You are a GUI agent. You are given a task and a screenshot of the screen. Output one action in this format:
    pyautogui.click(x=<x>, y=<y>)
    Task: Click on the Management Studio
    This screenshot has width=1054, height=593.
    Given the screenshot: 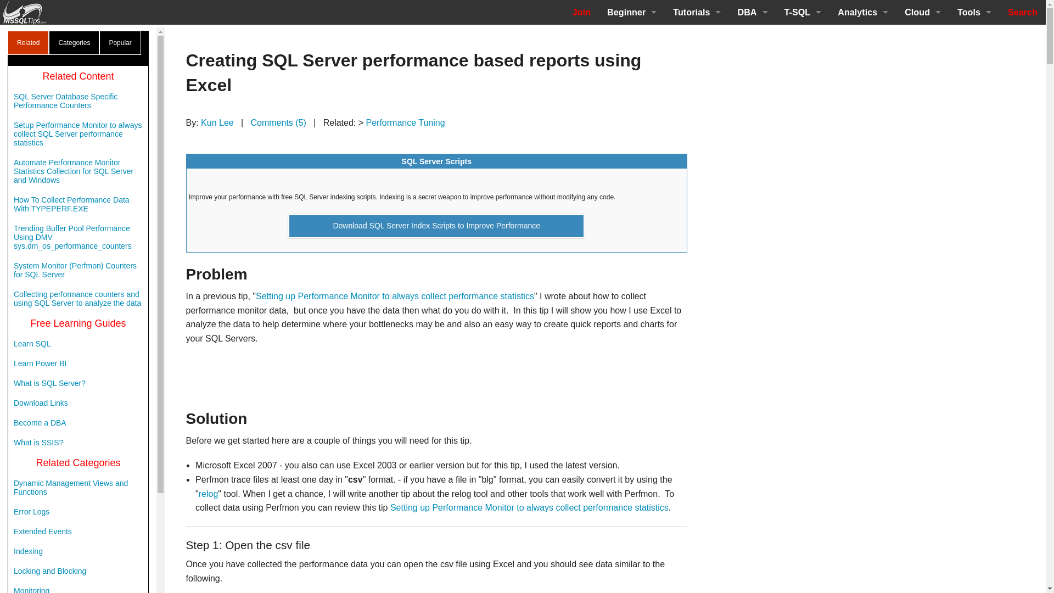 What is the action you would take?
    pyautogui.click(x=752, y=185)
    